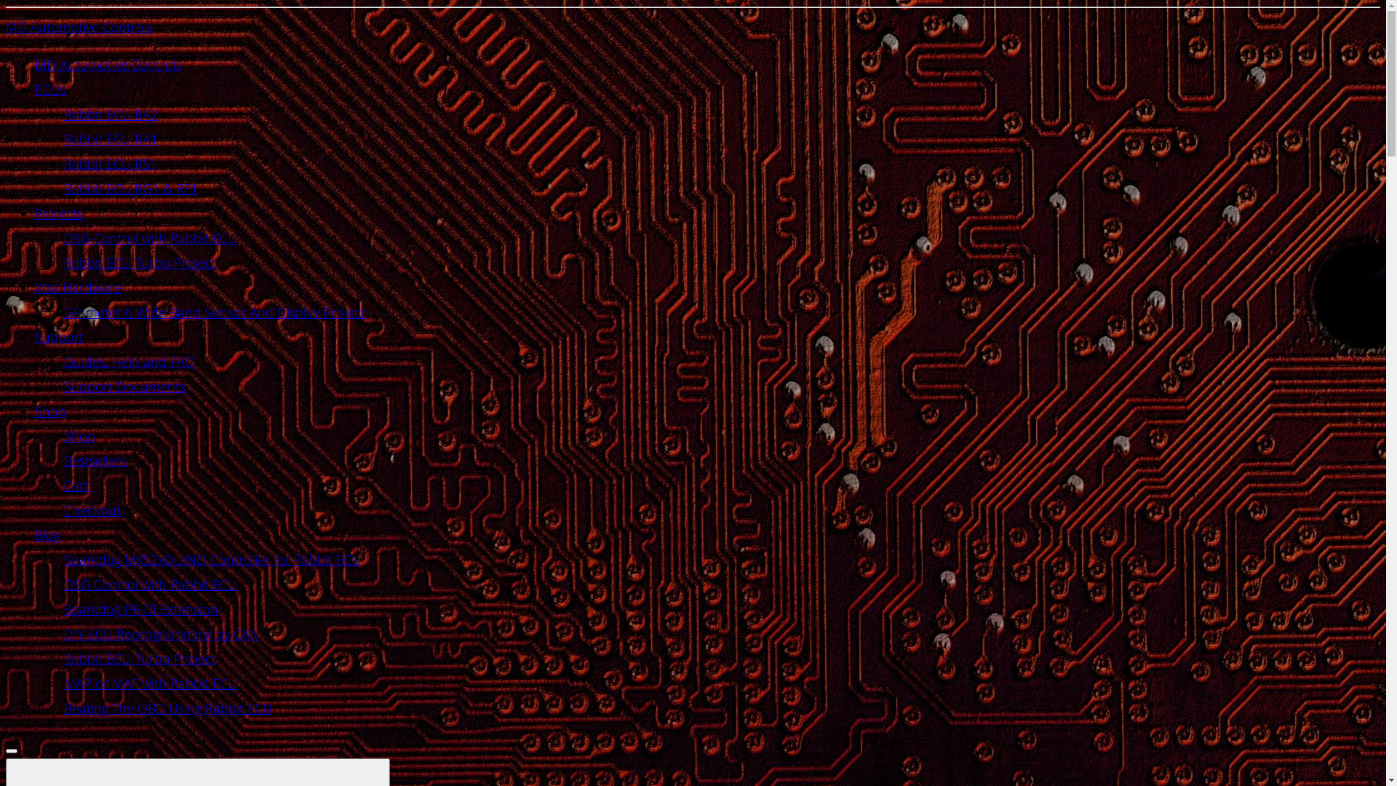 The image size is (1397, 786). Describe the element at coordinates (48, 535) in the screenshot. I see `Blog` at that location.